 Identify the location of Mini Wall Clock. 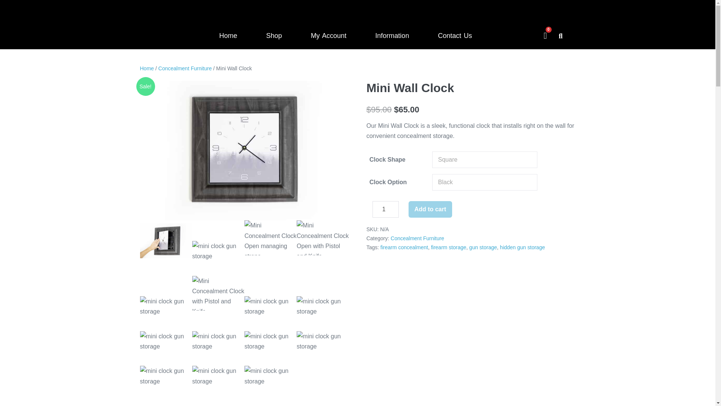
(323, 314).